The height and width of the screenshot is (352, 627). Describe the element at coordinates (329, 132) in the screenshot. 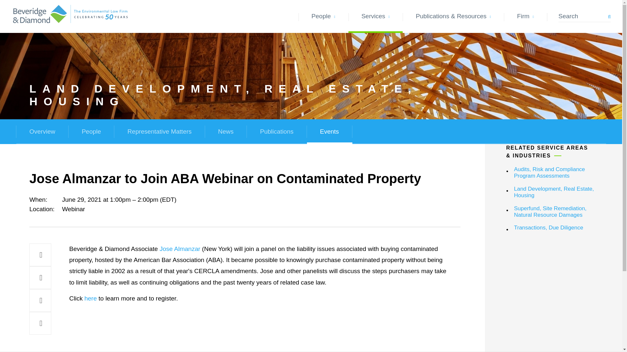

I see `Events` at that location.